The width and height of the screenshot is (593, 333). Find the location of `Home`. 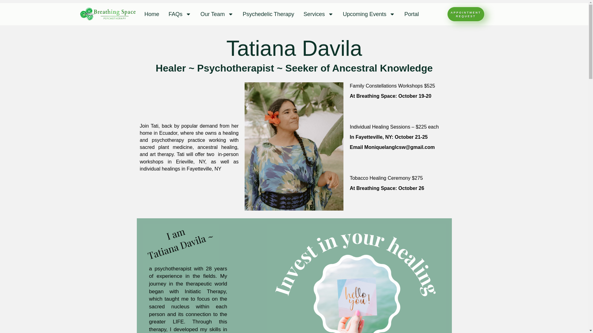

Home is located at coordinates (152, 14).